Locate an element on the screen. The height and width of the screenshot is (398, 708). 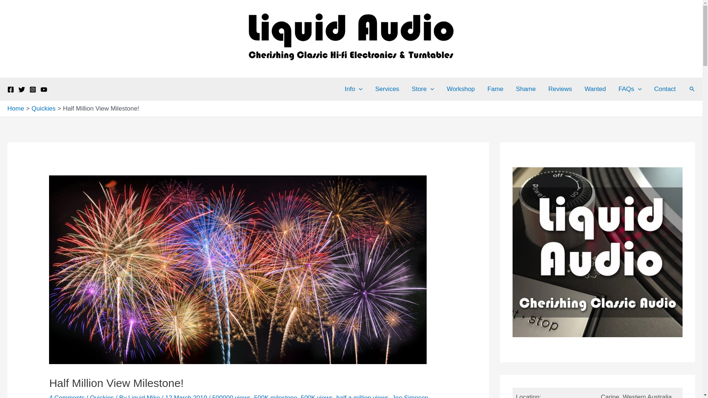
Shame is located at coordinates (526, 89).